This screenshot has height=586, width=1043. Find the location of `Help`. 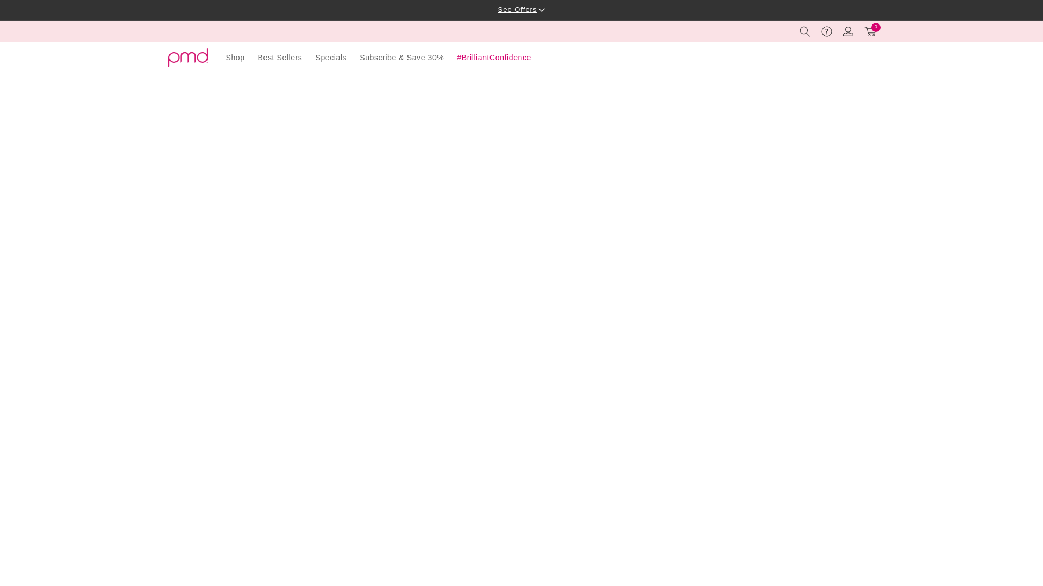

Help is located at coordinates (805, 31).